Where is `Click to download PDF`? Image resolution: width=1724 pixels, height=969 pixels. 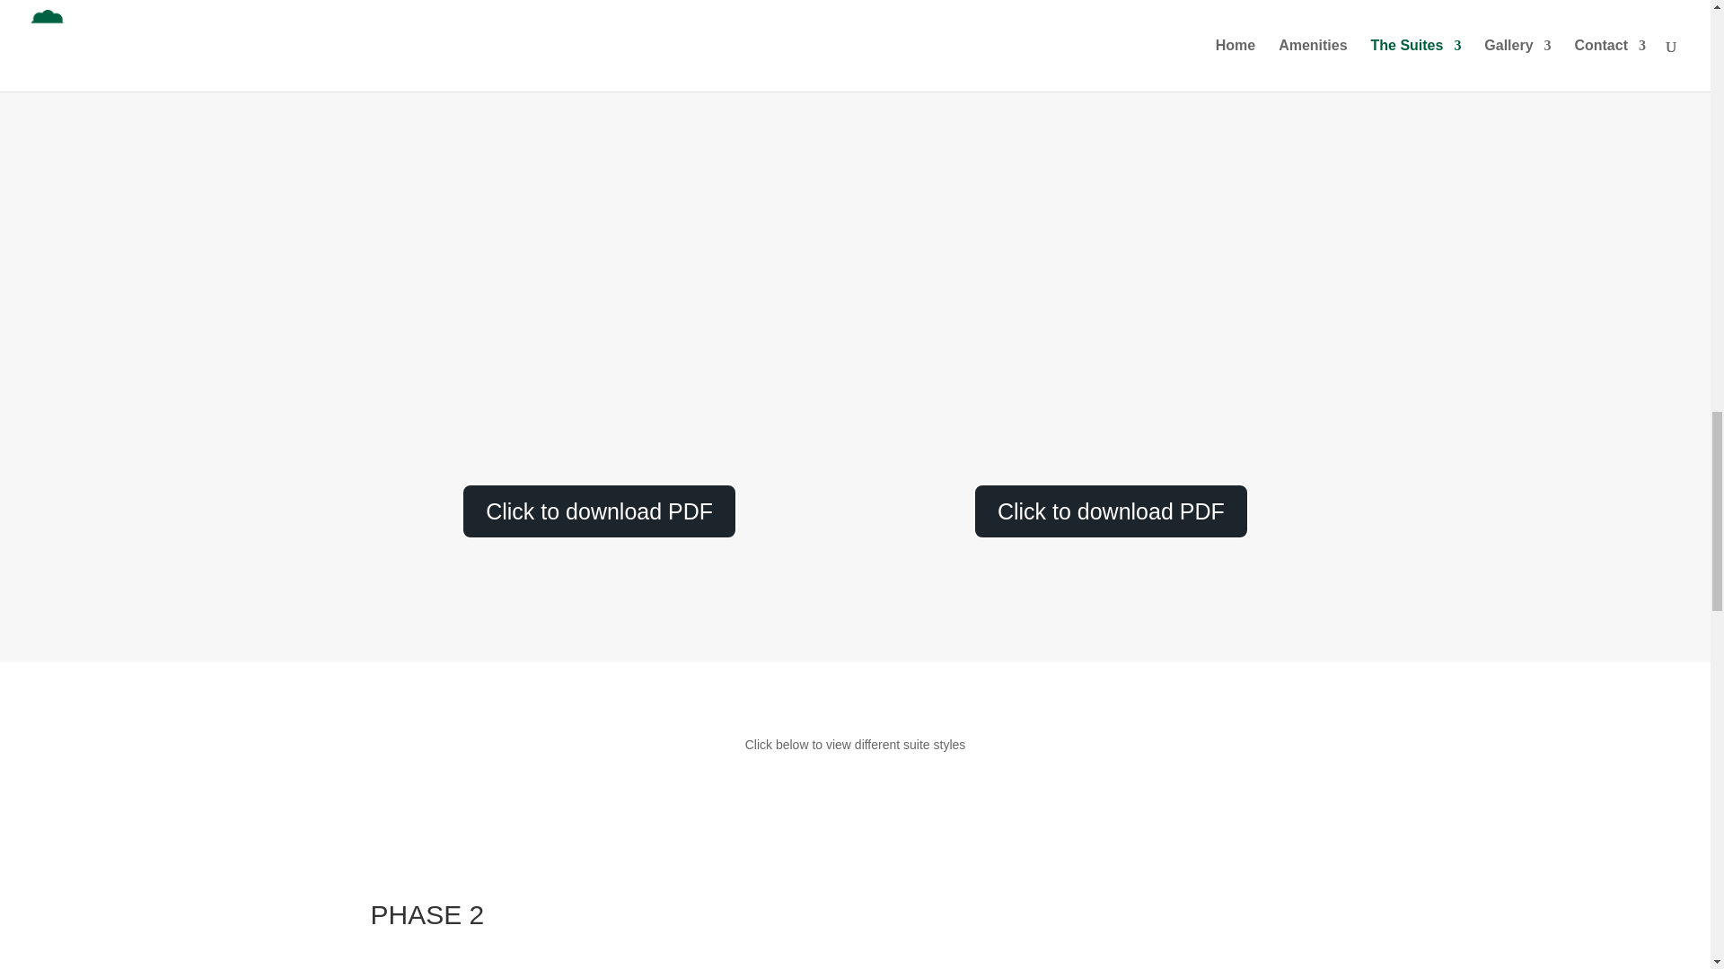 Click to download PDF is located at coordinates (600, 511).